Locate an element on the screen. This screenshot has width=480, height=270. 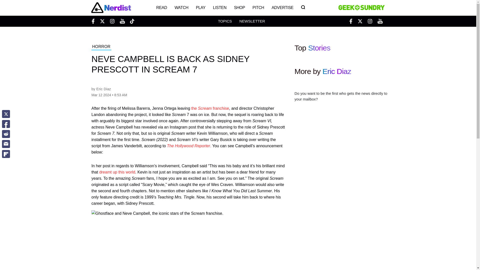
The Hollywood Reporter. is located at coordinates (189, 145).